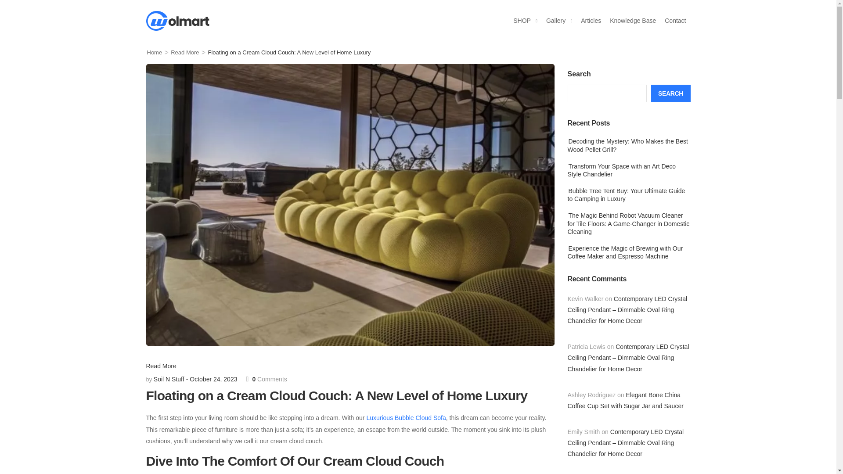  I want to click on 0 Comments, so click(266, 379).